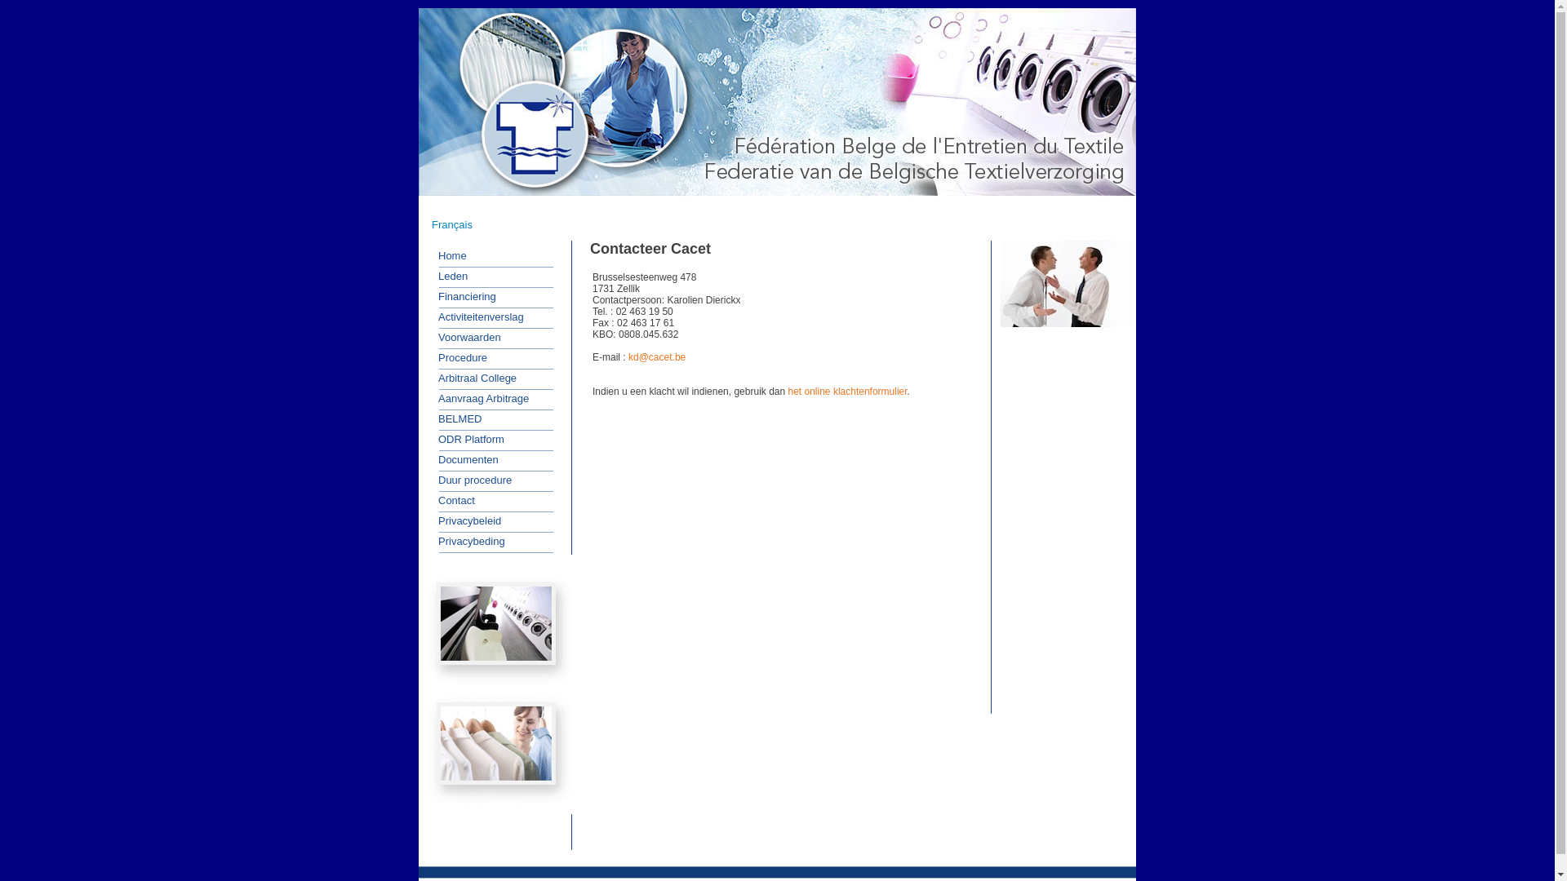 The image size is (1567, 881). What do you see at coordinates (447, 277) in the screenshot?
I see `Leden` at bounding box center [447, 277].